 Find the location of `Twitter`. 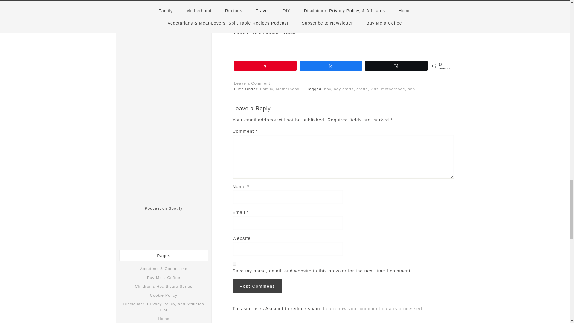

Twitter is located at coordinates (324, 45).